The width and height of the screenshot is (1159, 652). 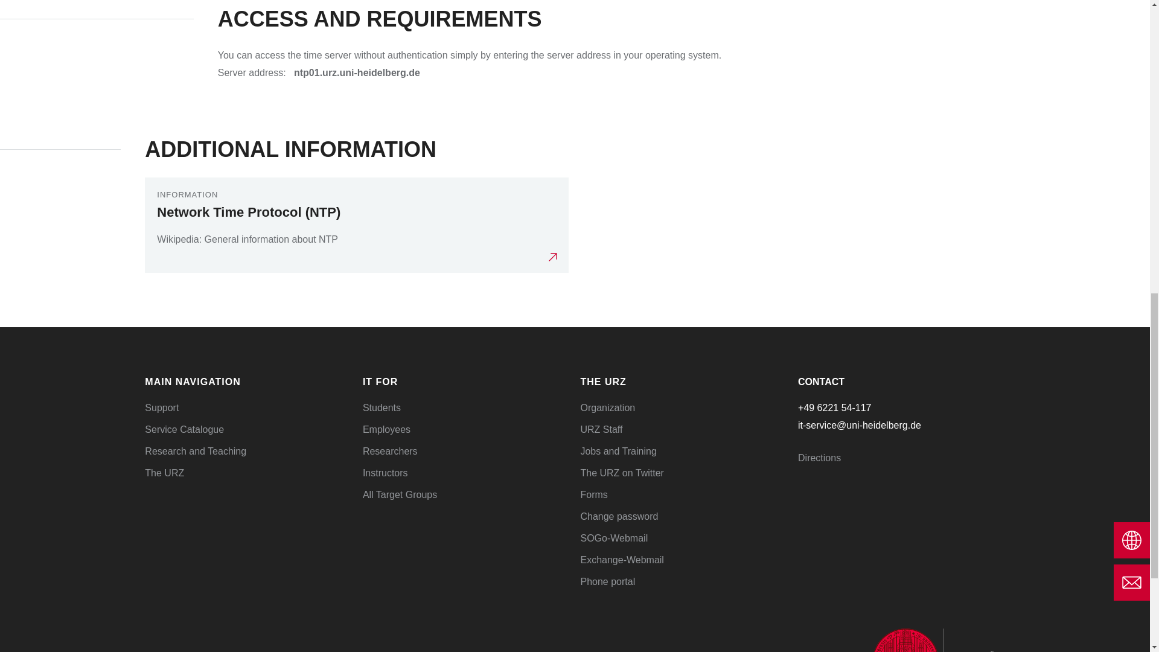 What do you see at coordinates (162, 407) in the screenshot?
I see `Support` at bounding box center [162, 407].